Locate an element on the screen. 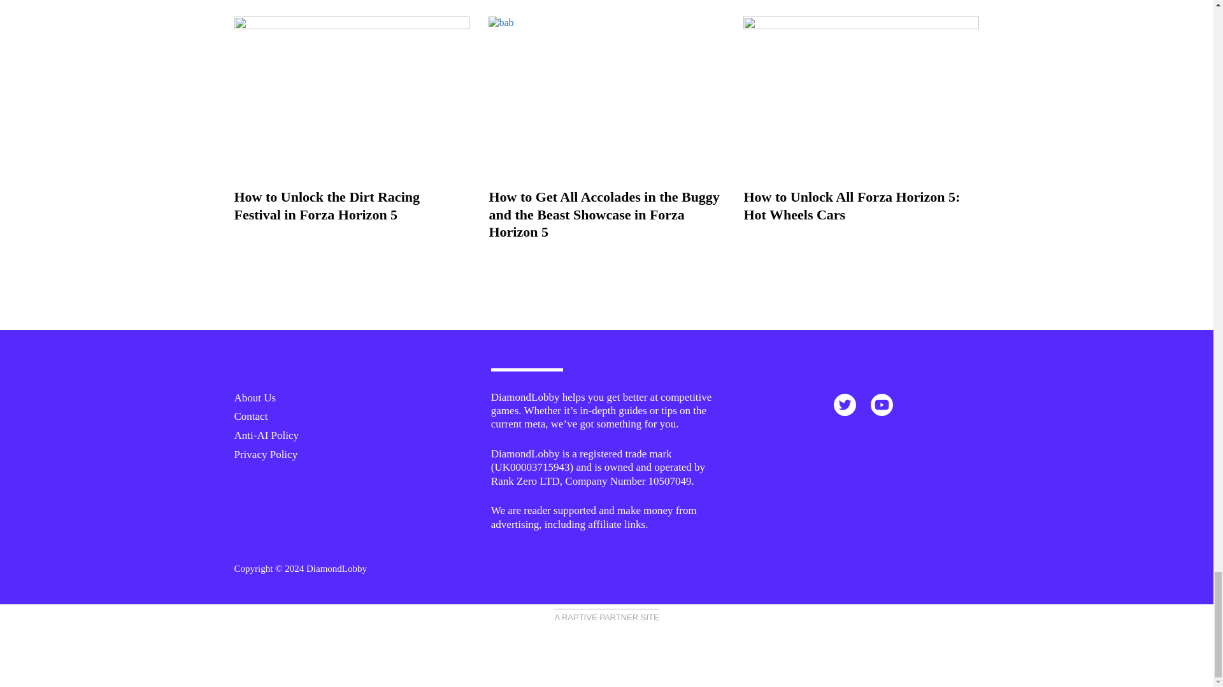 This screenshot has width=1223, height=687. Contact is located at coordinates (251, 416).